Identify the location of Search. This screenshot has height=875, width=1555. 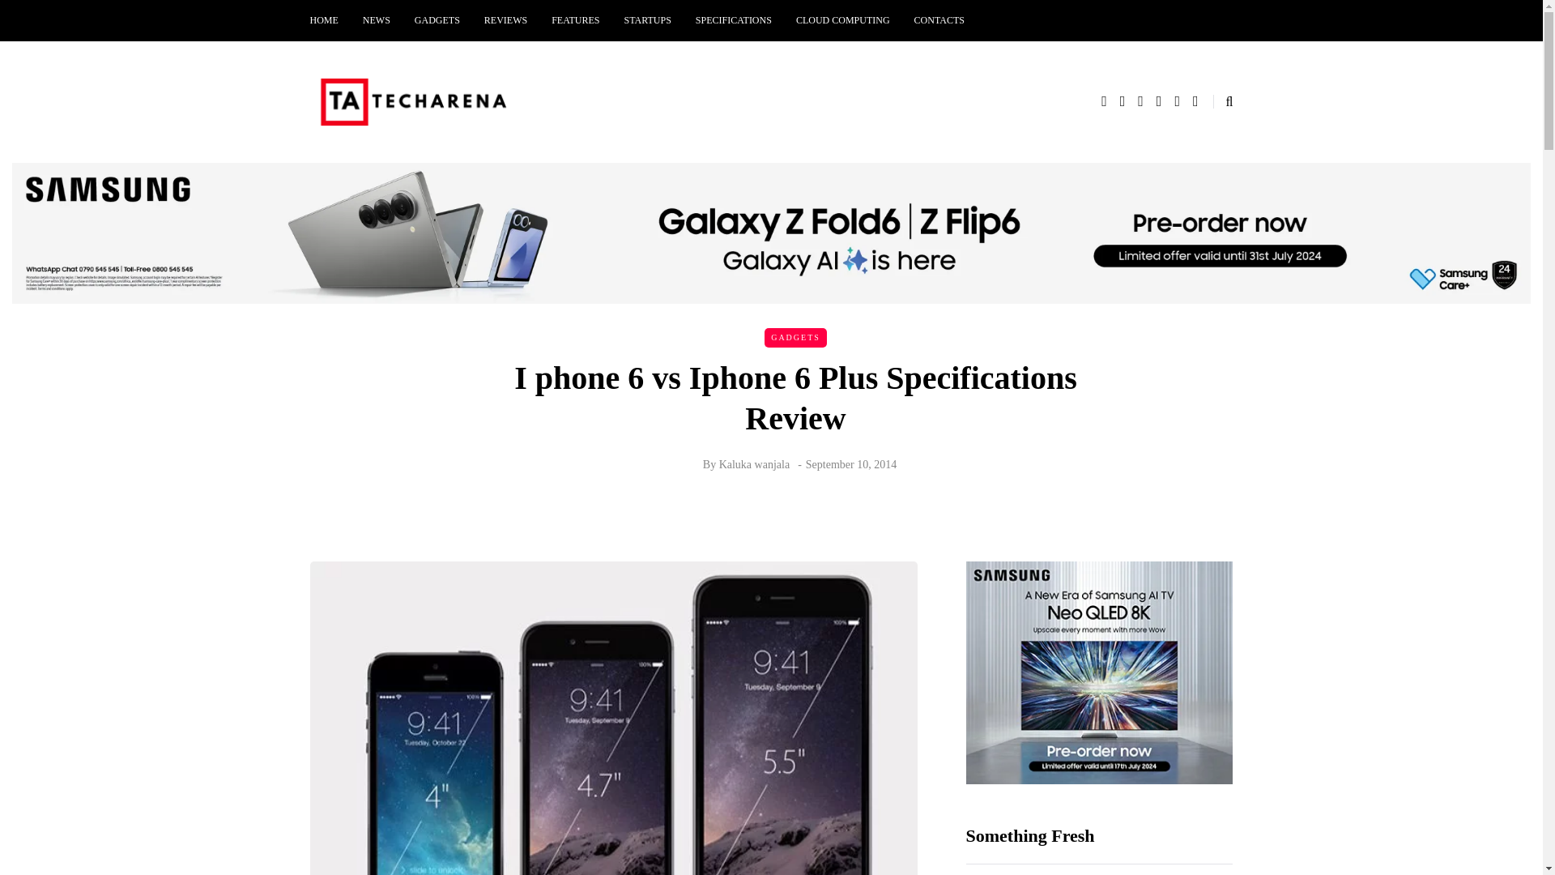
(47, 16).